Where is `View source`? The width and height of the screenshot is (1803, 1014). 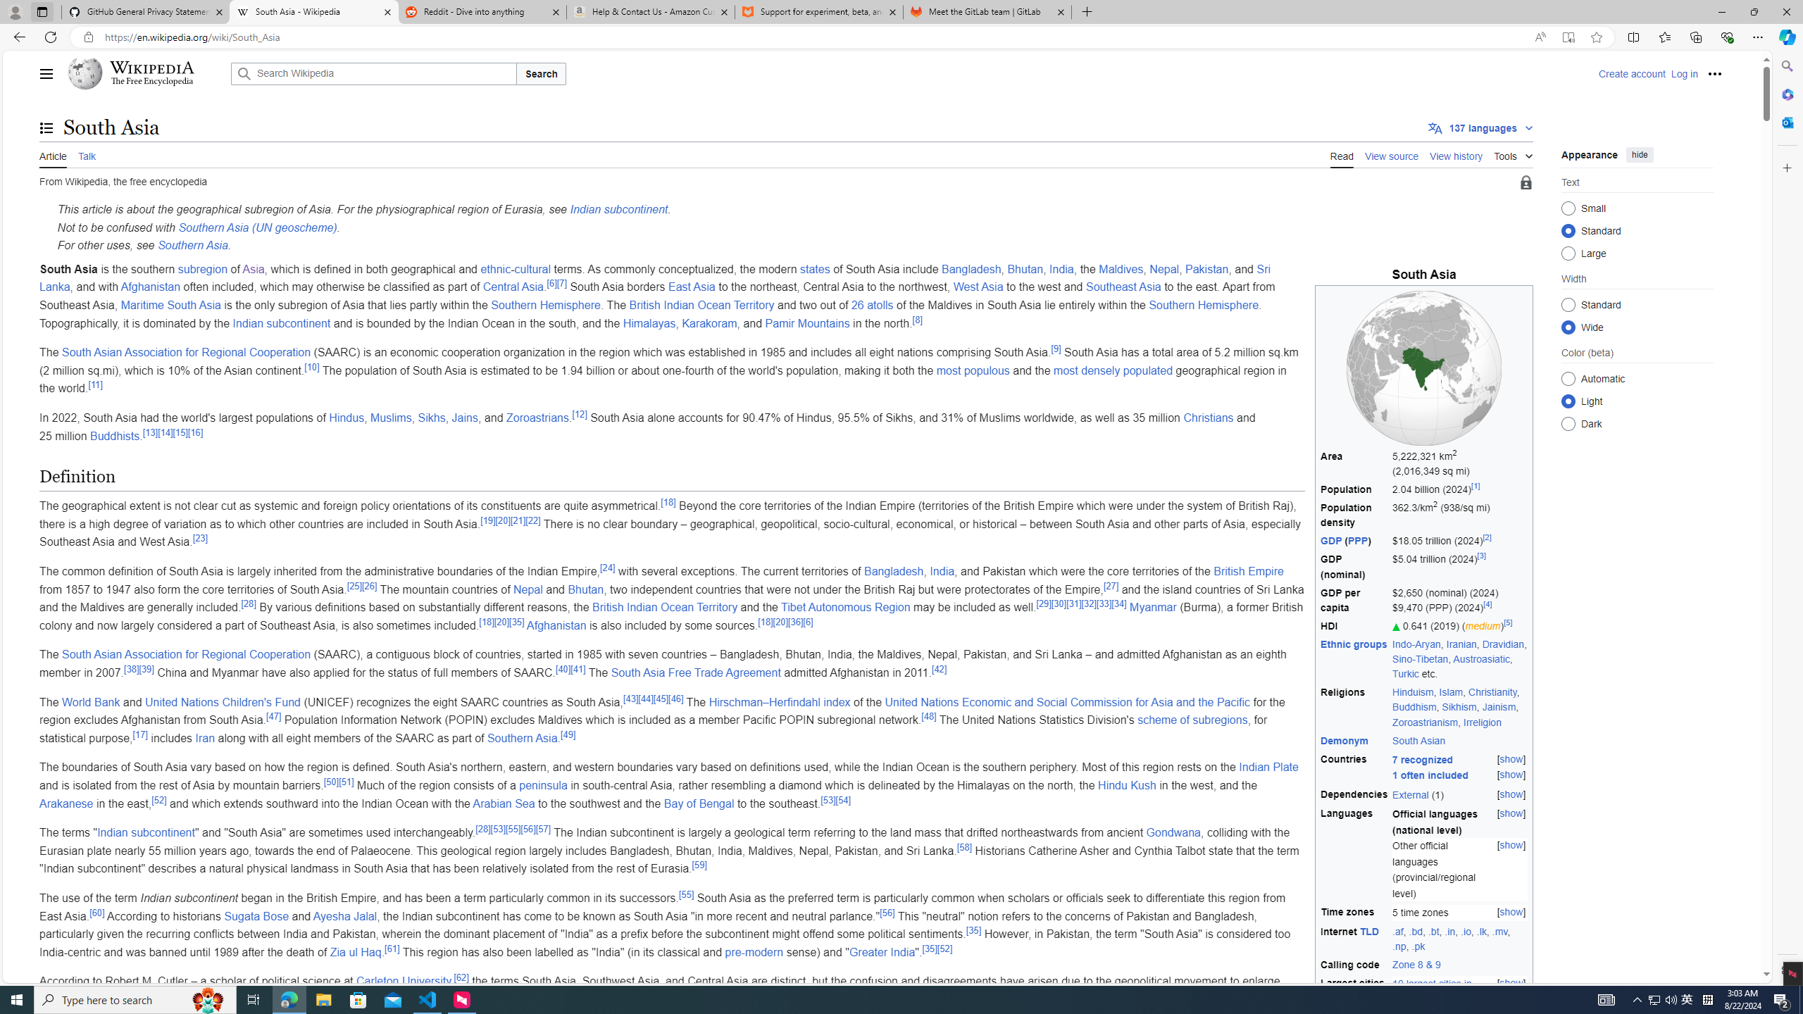 View source is located at coordinates (1392, 154).